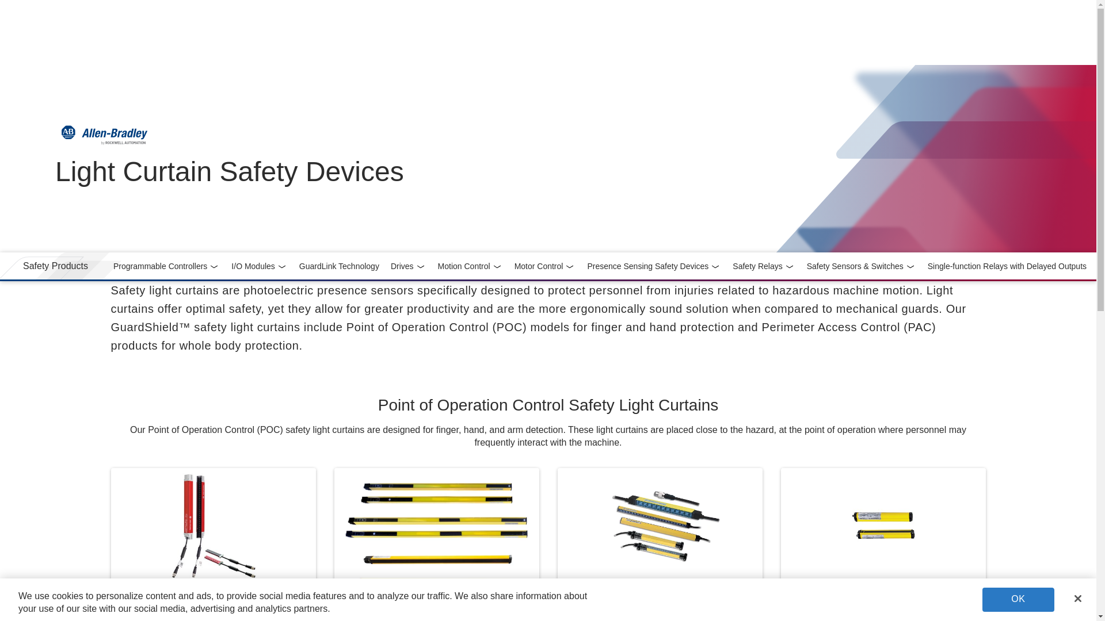  Describe the element at coordinates (166, 266) in the screenshot. I see `GuardLink Technology` at that location.